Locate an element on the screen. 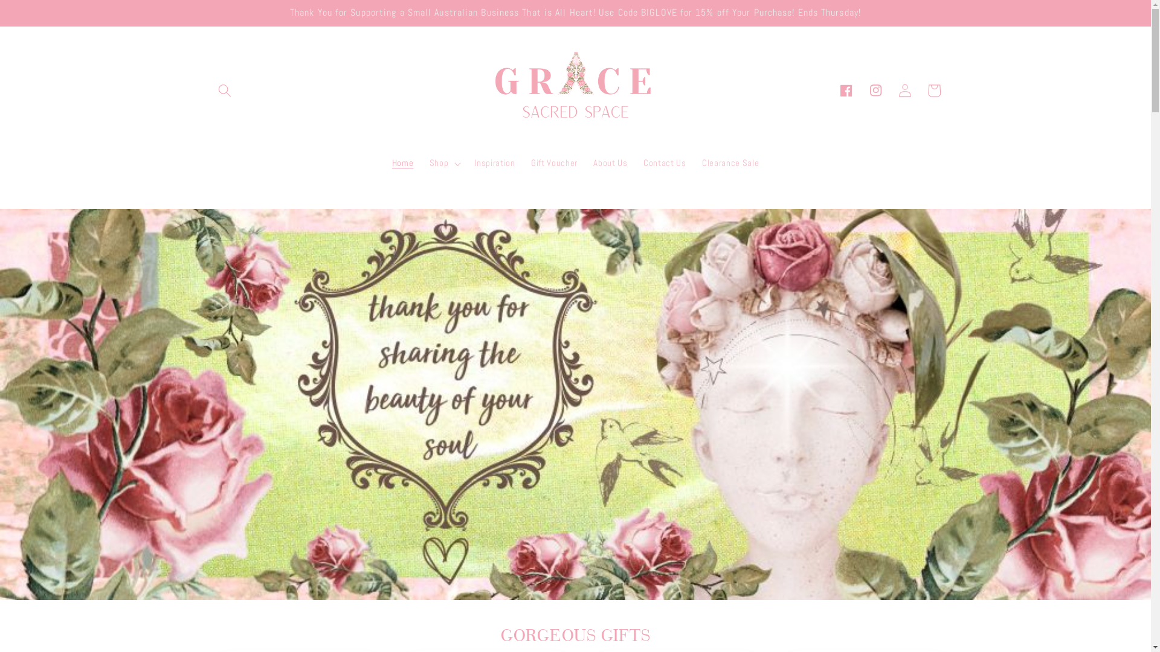 This screenshot has width=1160, height=652. Gift Voucher is located at coordinates (554, 164).